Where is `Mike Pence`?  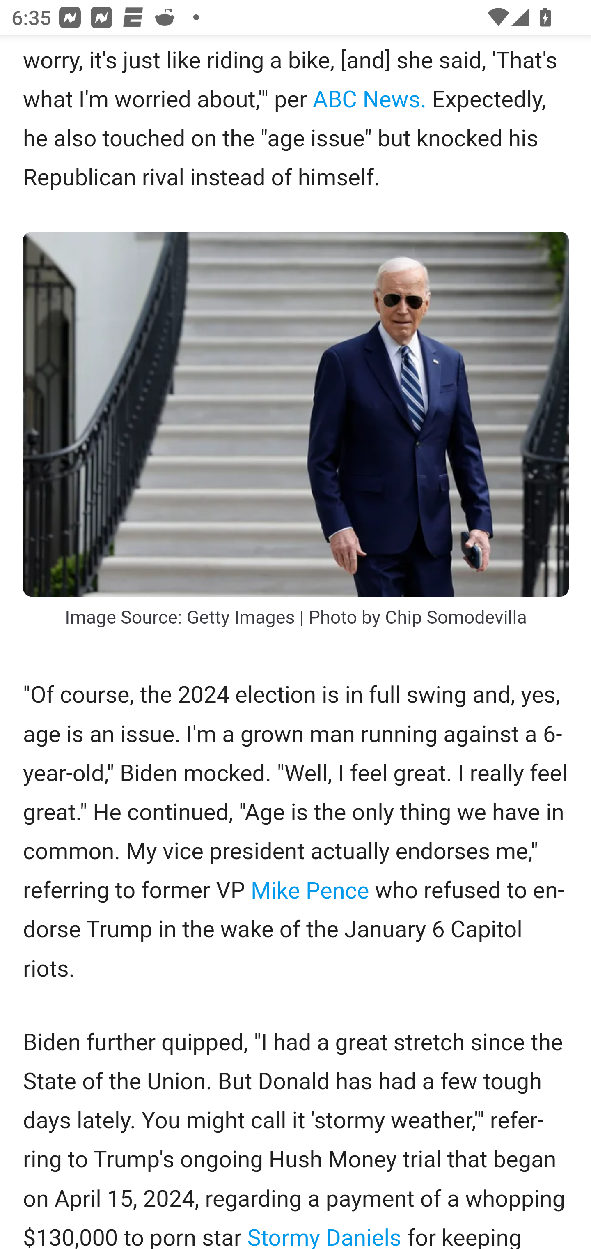
Mike Pence is located at coordinates (310, 892).